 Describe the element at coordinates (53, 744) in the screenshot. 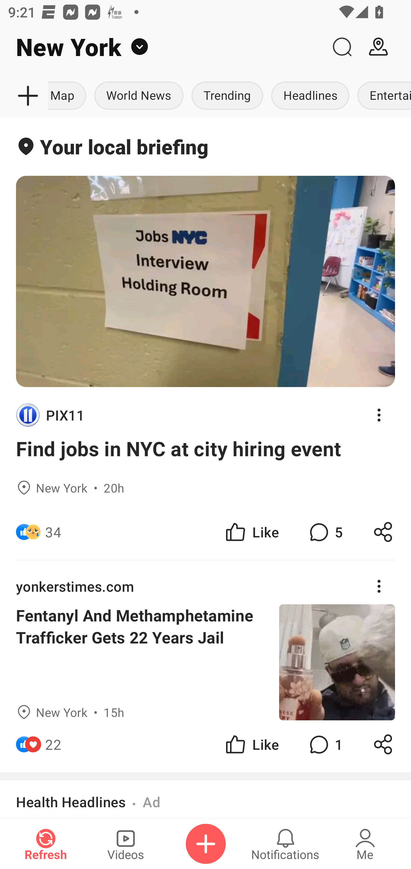

I see `22` at that location.